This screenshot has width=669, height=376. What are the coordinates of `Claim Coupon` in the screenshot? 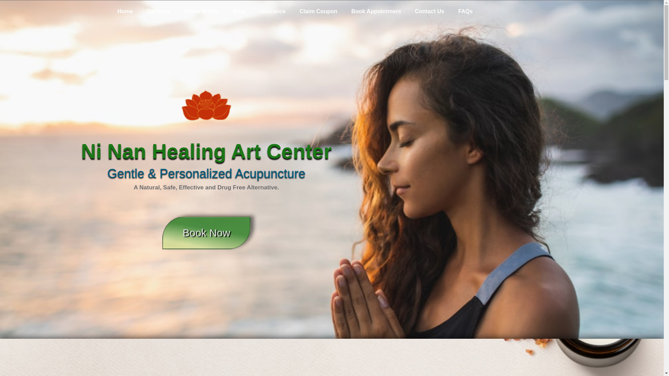 It's located at (318, 11).